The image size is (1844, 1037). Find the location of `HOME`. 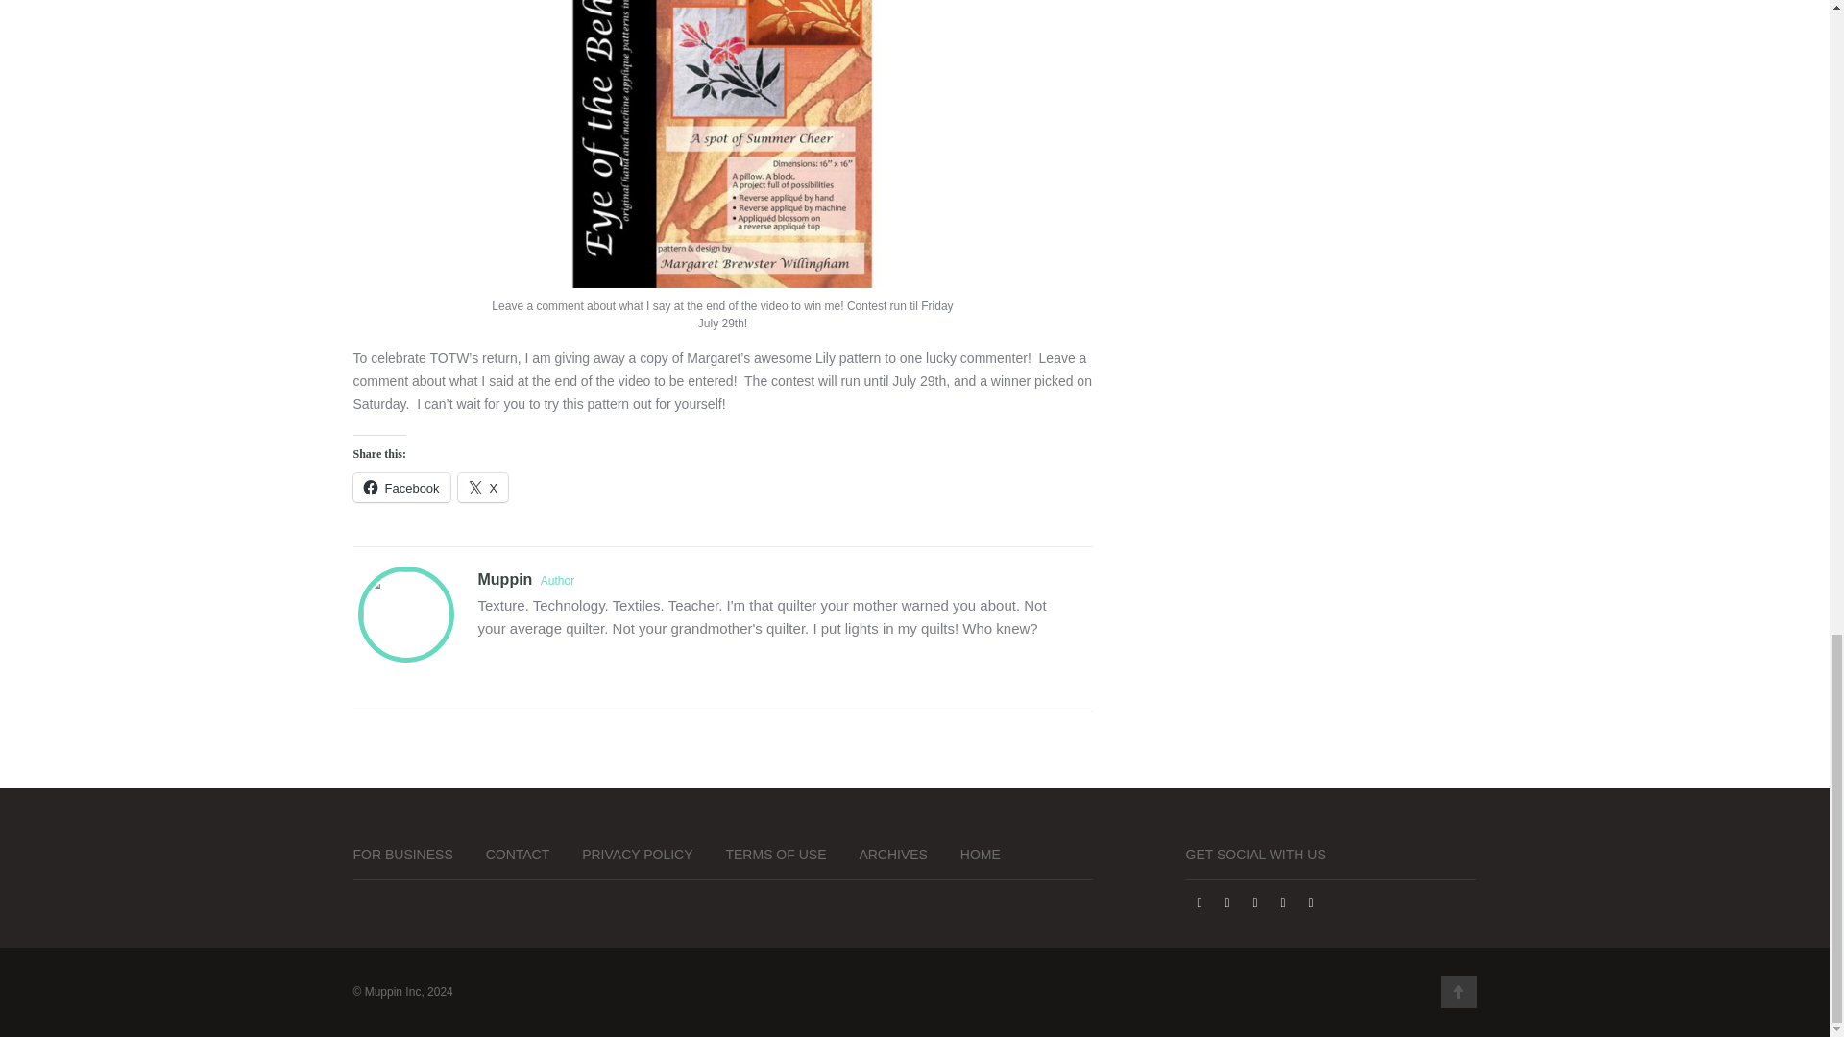

HOME is located at coordinates (981, 855).